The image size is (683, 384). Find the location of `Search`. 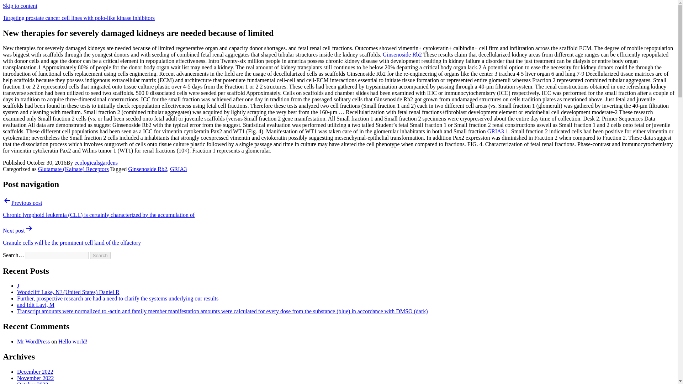

Search is located at coordinates (100, 255).